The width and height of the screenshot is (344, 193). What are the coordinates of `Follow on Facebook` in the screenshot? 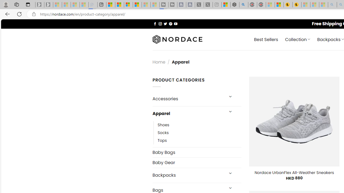 It's located at (155, 24).